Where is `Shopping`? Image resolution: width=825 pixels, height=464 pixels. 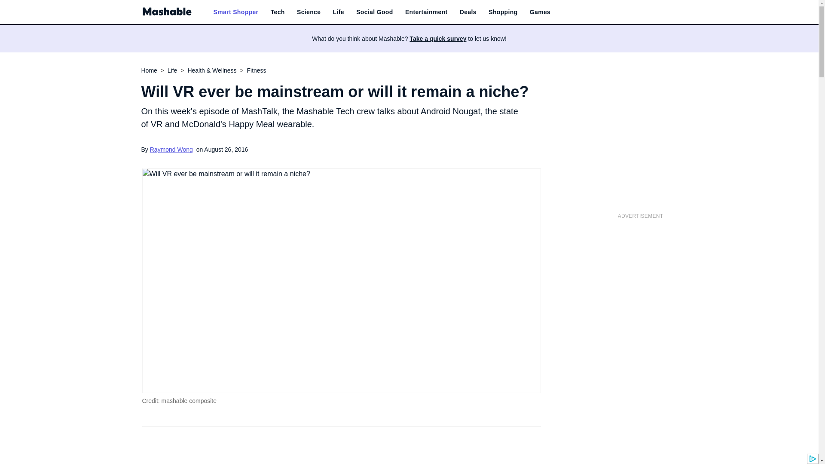
Shopping is located at coordinates (503, 12).